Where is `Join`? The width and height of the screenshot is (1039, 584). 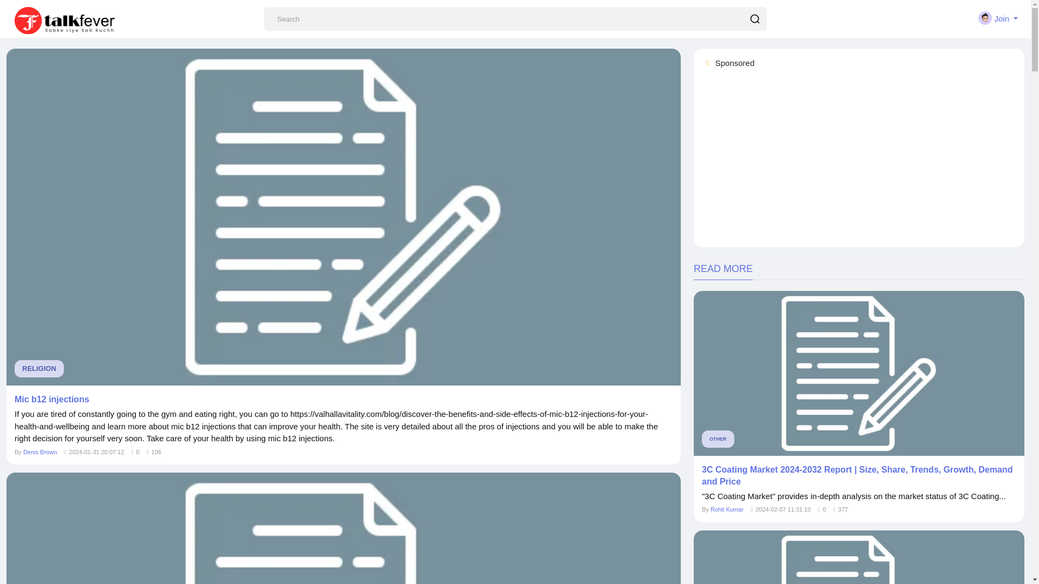 Join is located at coordinates (998, 18).